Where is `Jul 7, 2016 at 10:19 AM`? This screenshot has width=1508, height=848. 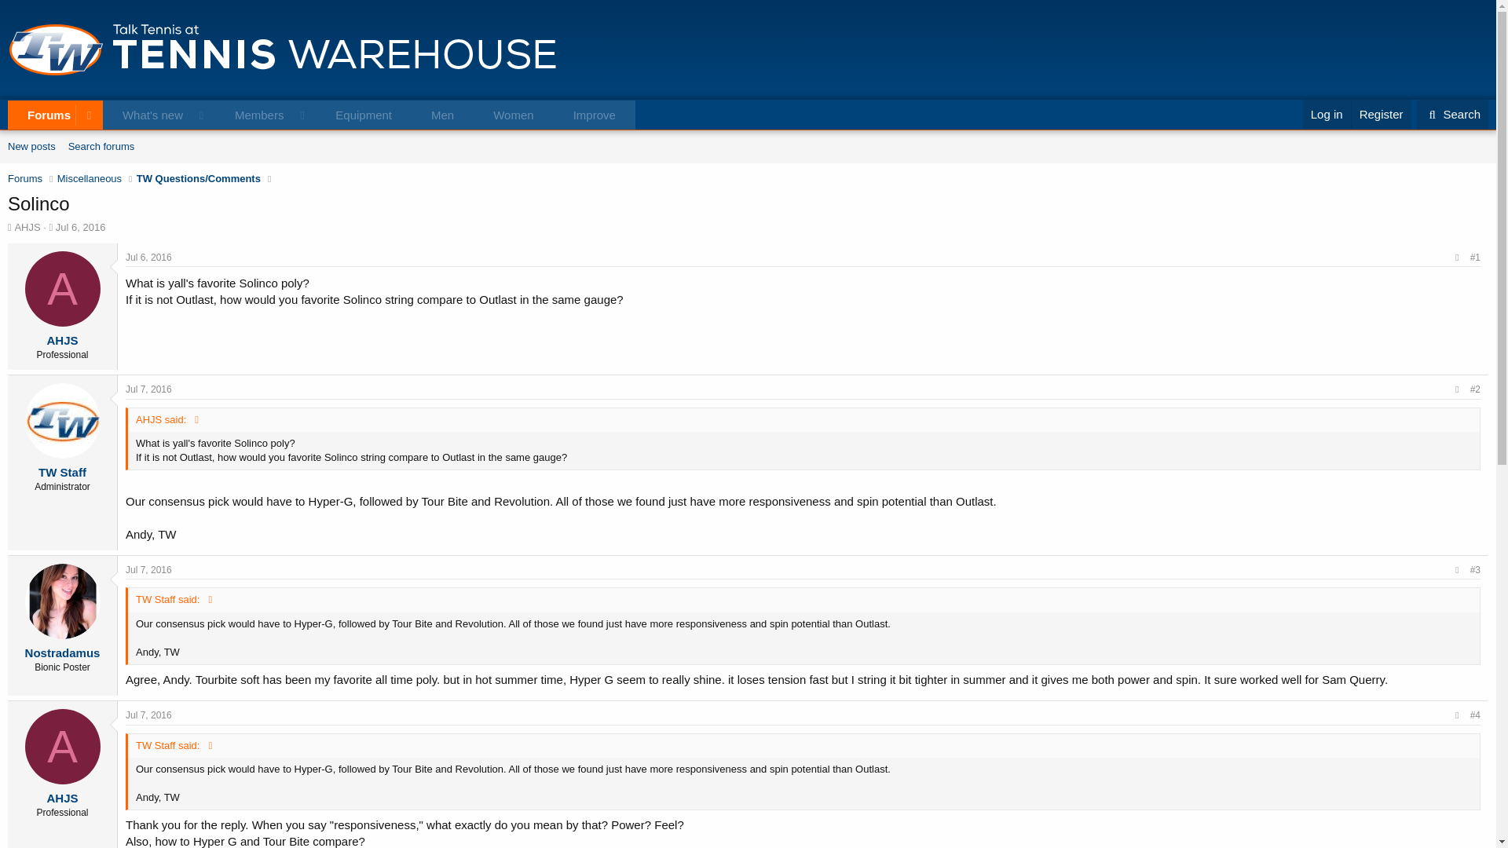
Jul 7, 2016 at 10:19 AM is located at coordinates (148, 715).